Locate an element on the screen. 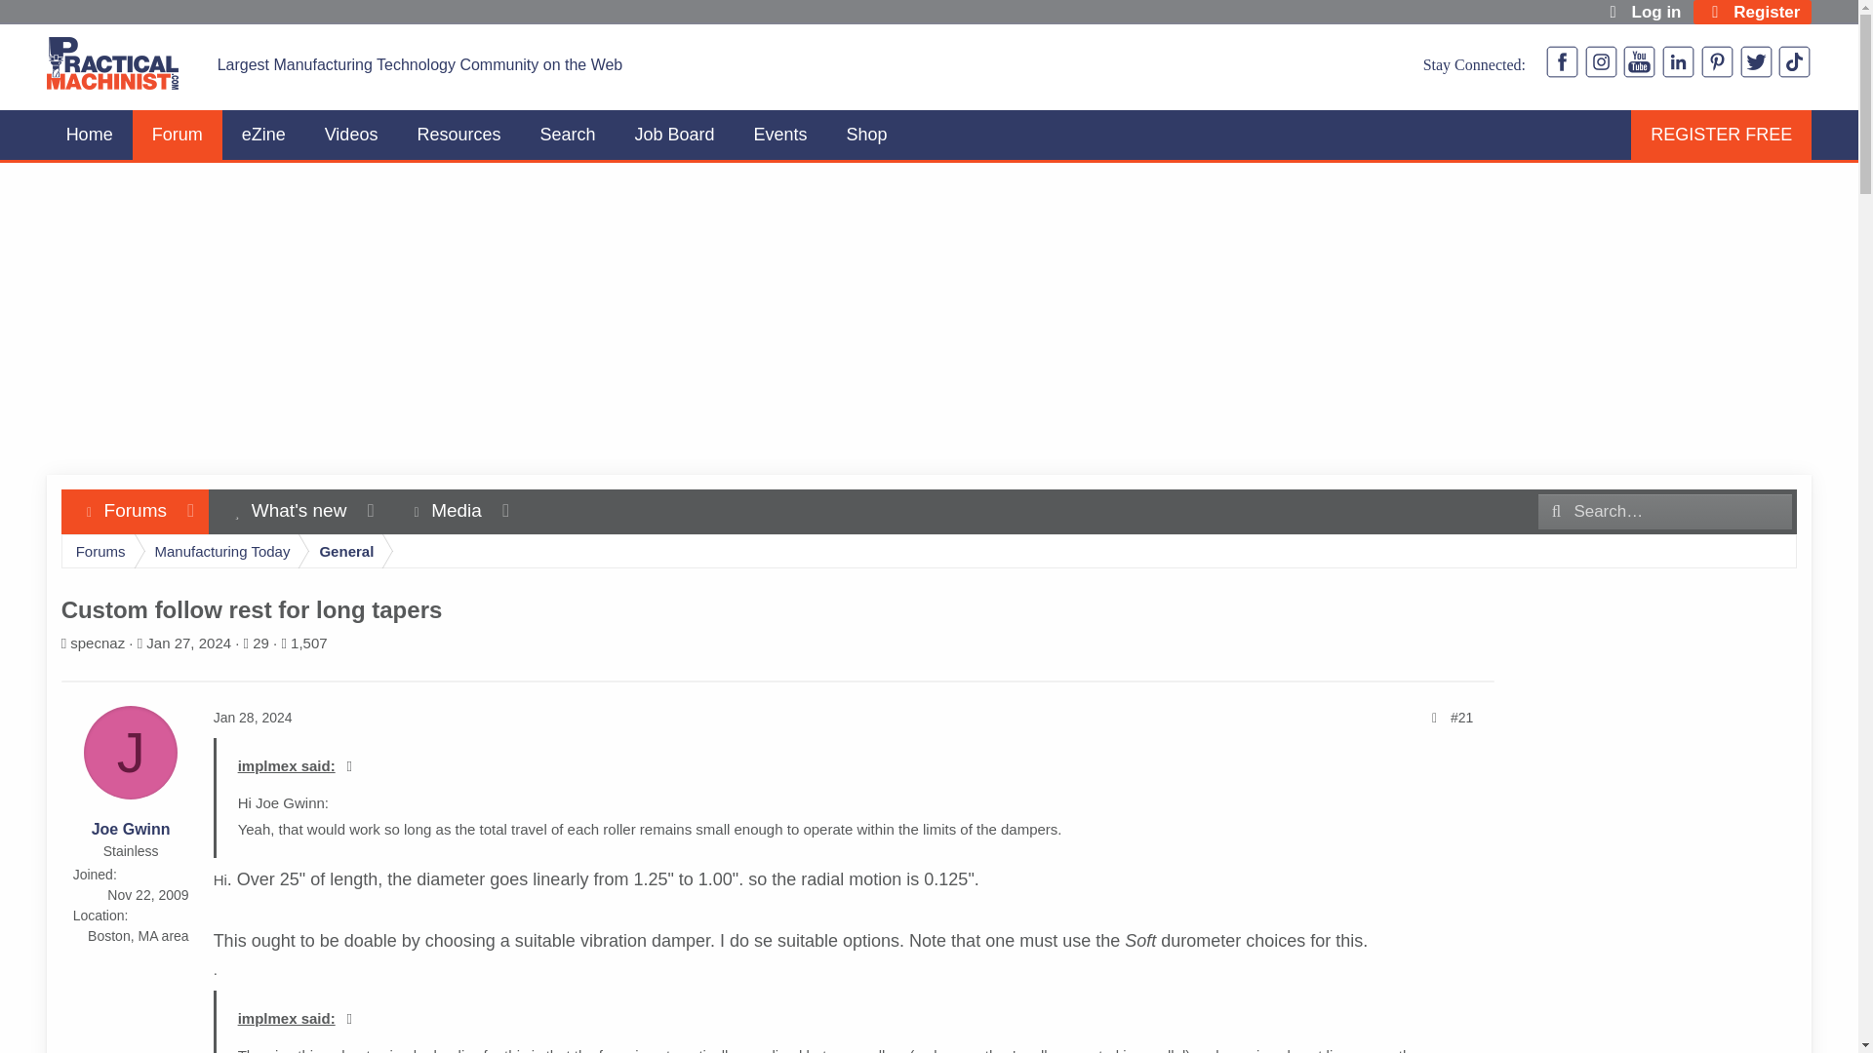 The width and height of the screenshot is (1873, 1053). Replies is located at coordinates (254, 642).